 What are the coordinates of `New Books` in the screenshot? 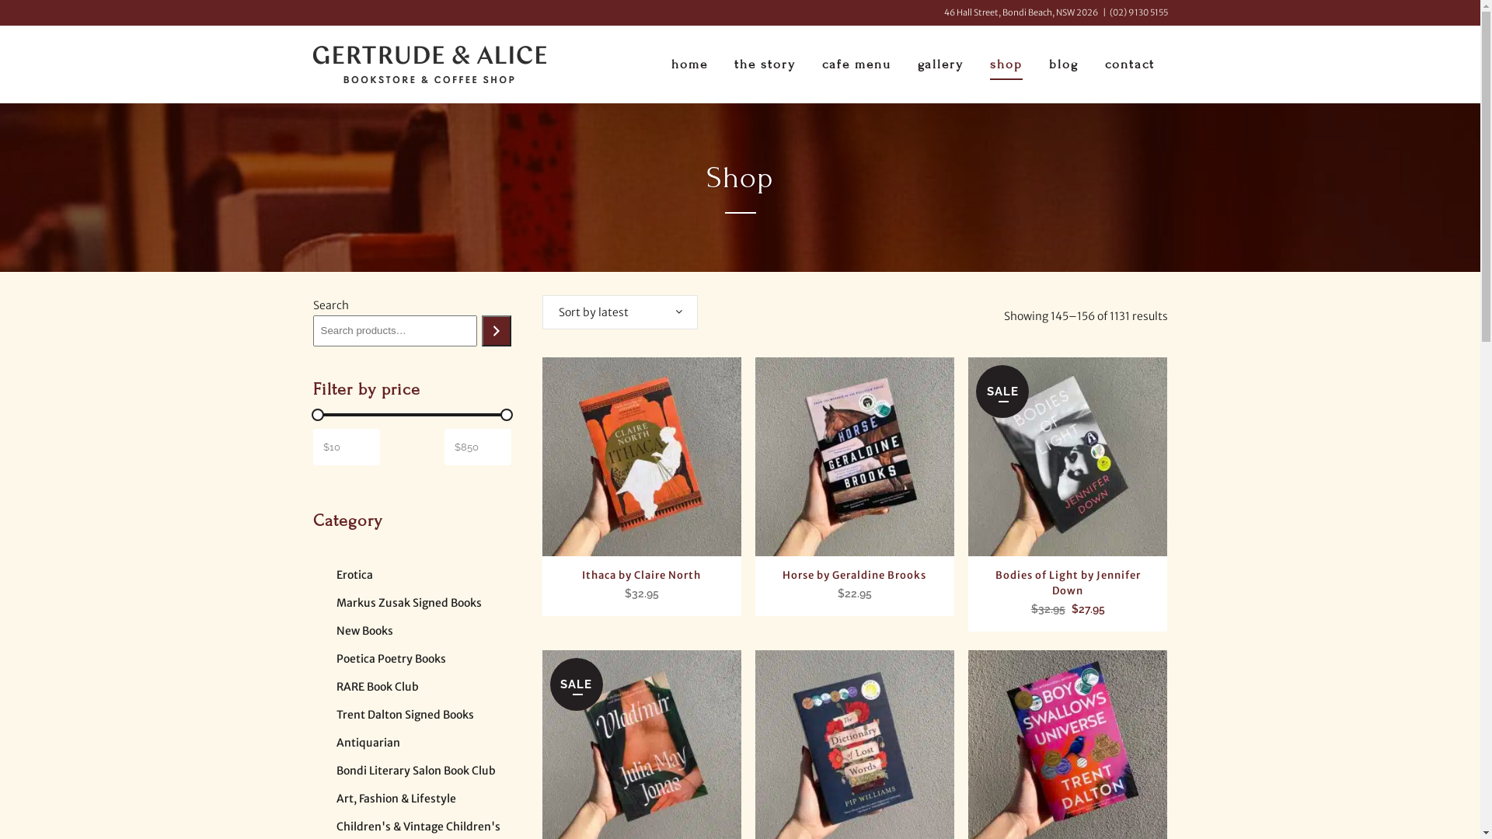 It's located at (364, 631).